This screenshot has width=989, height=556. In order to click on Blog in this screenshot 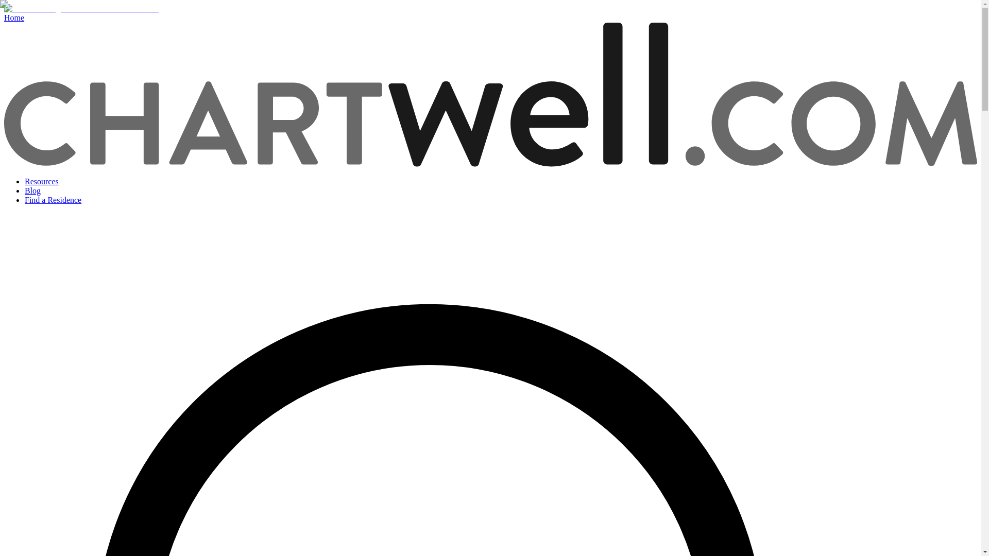, I will do `click(32, 190)`.